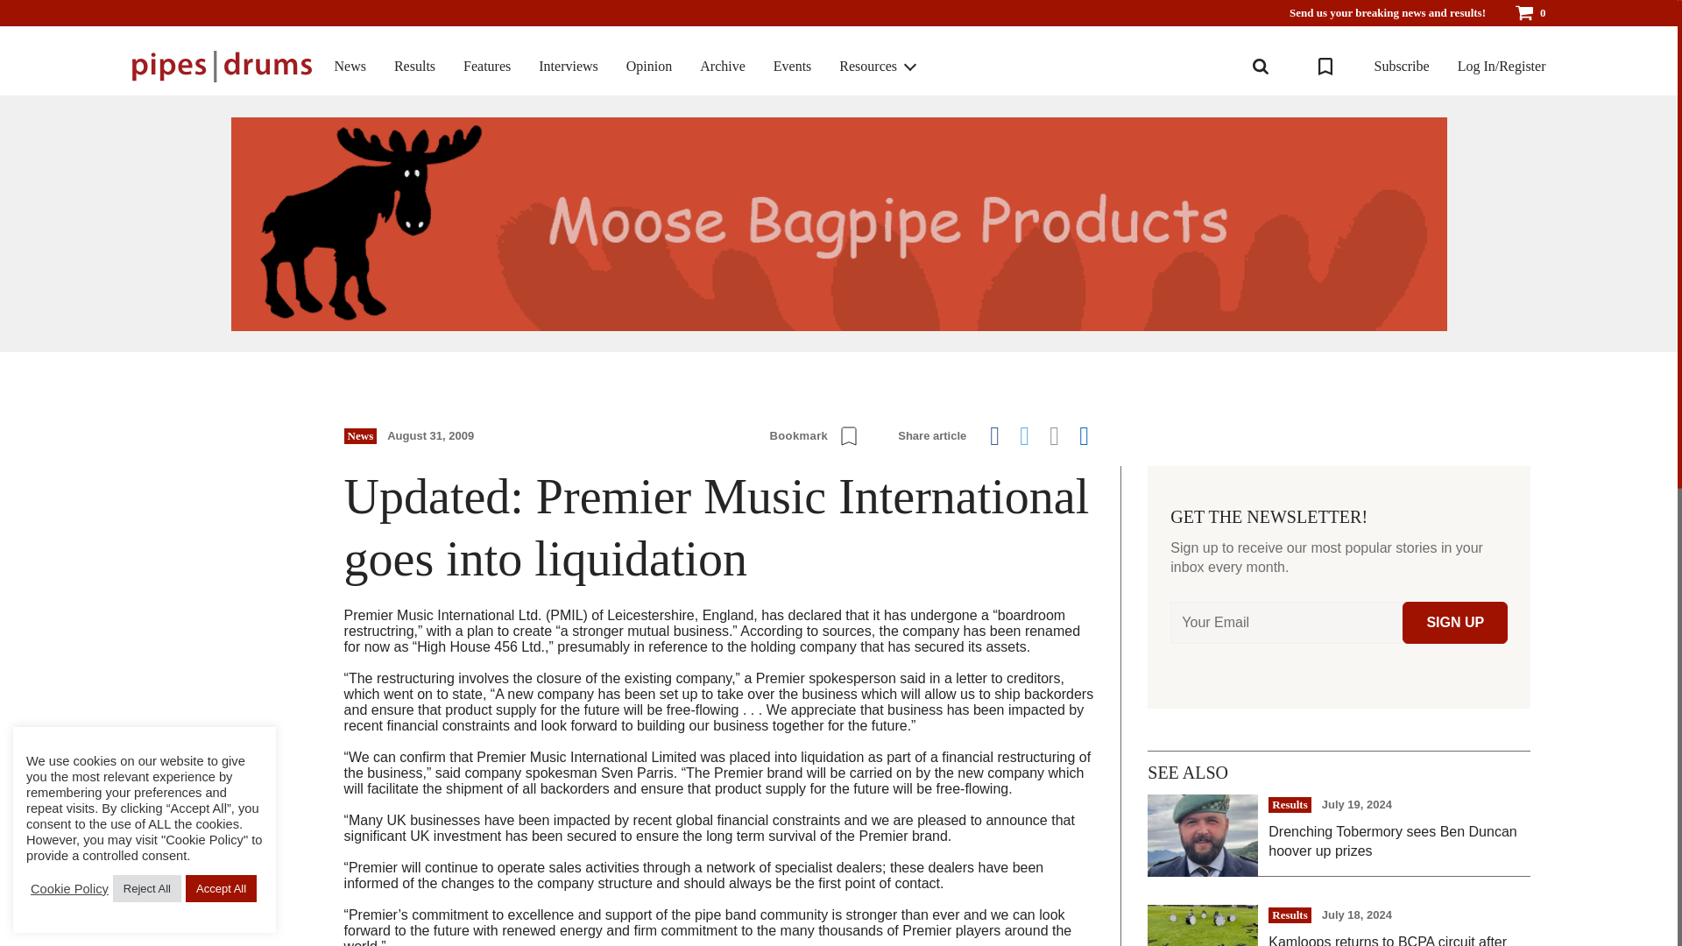 The height and width of the screenshot is (946, 1682). I want to click on Results, so click(414, 67).